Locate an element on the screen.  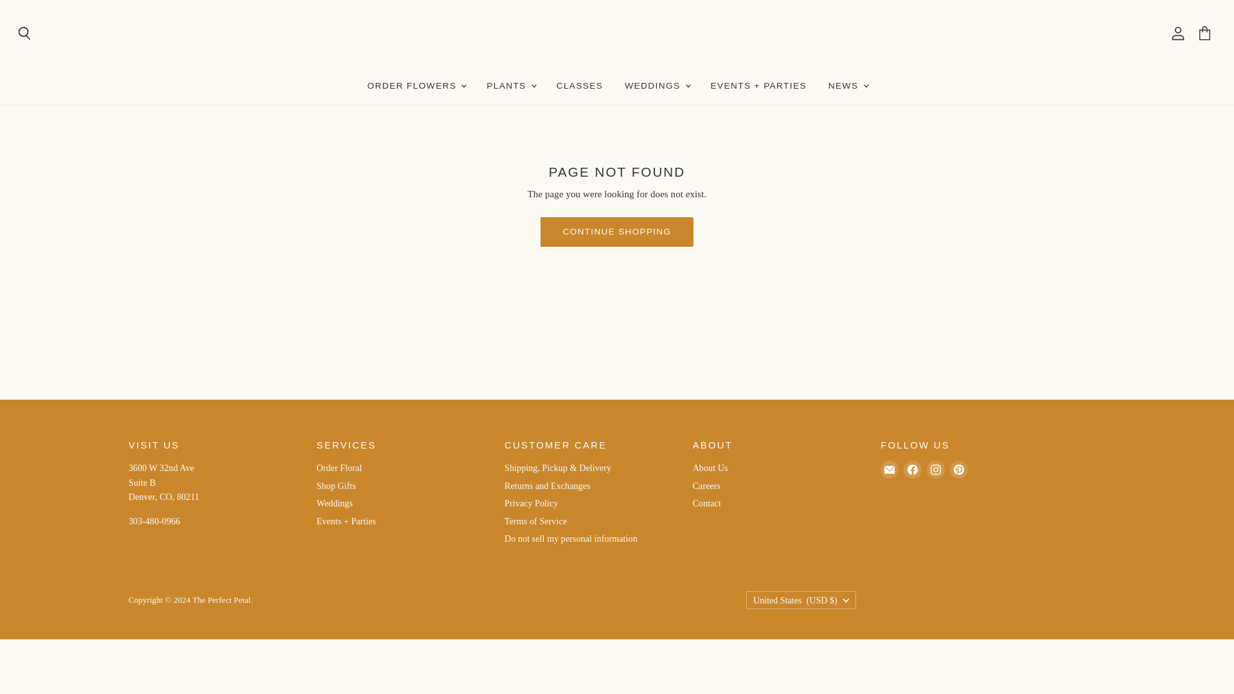
E-mail is located at coordinates (889, 469).